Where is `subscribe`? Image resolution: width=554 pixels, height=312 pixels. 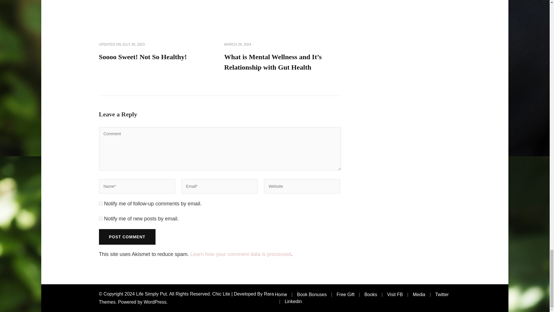
subscribe is located at coordinates (100, 203).